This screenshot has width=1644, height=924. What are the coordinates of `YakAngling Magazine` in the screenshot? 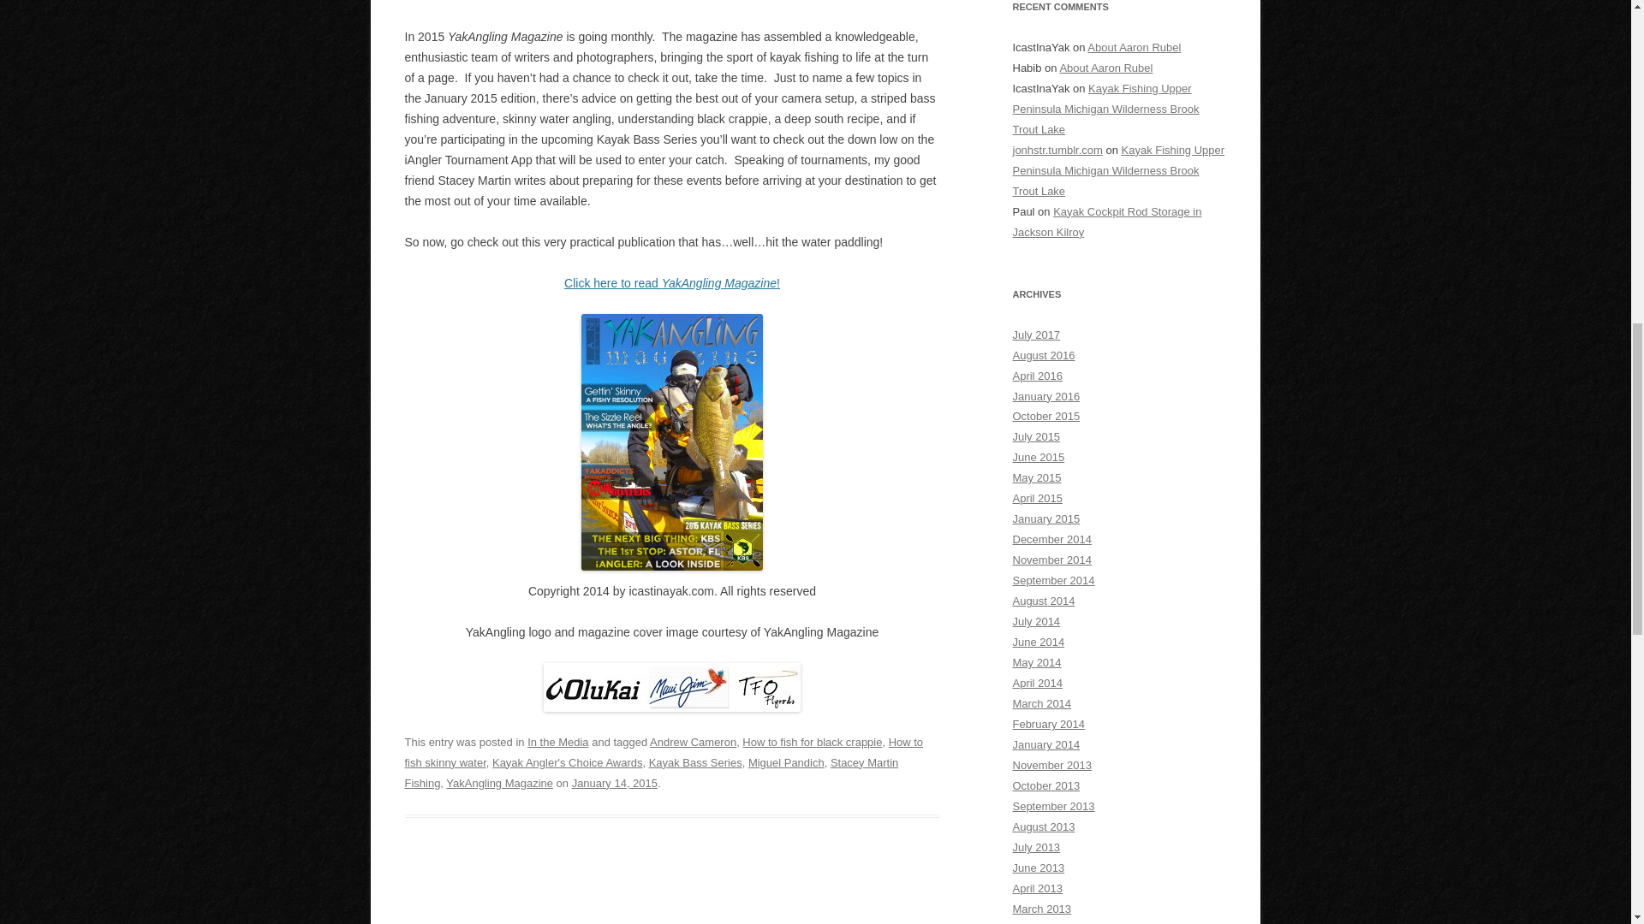 It's located at (498, 784).